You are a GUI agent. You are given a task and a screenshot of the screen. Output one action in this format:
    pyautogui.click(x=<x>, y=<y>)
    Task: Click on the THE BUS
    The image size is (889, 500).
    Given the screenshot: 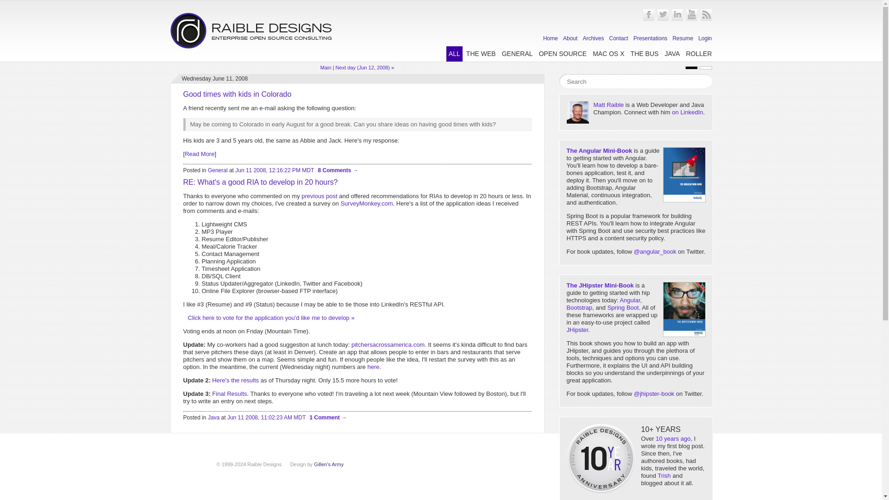 What is the action you would take?
    pyautogui.click(x=645, y=54)
    